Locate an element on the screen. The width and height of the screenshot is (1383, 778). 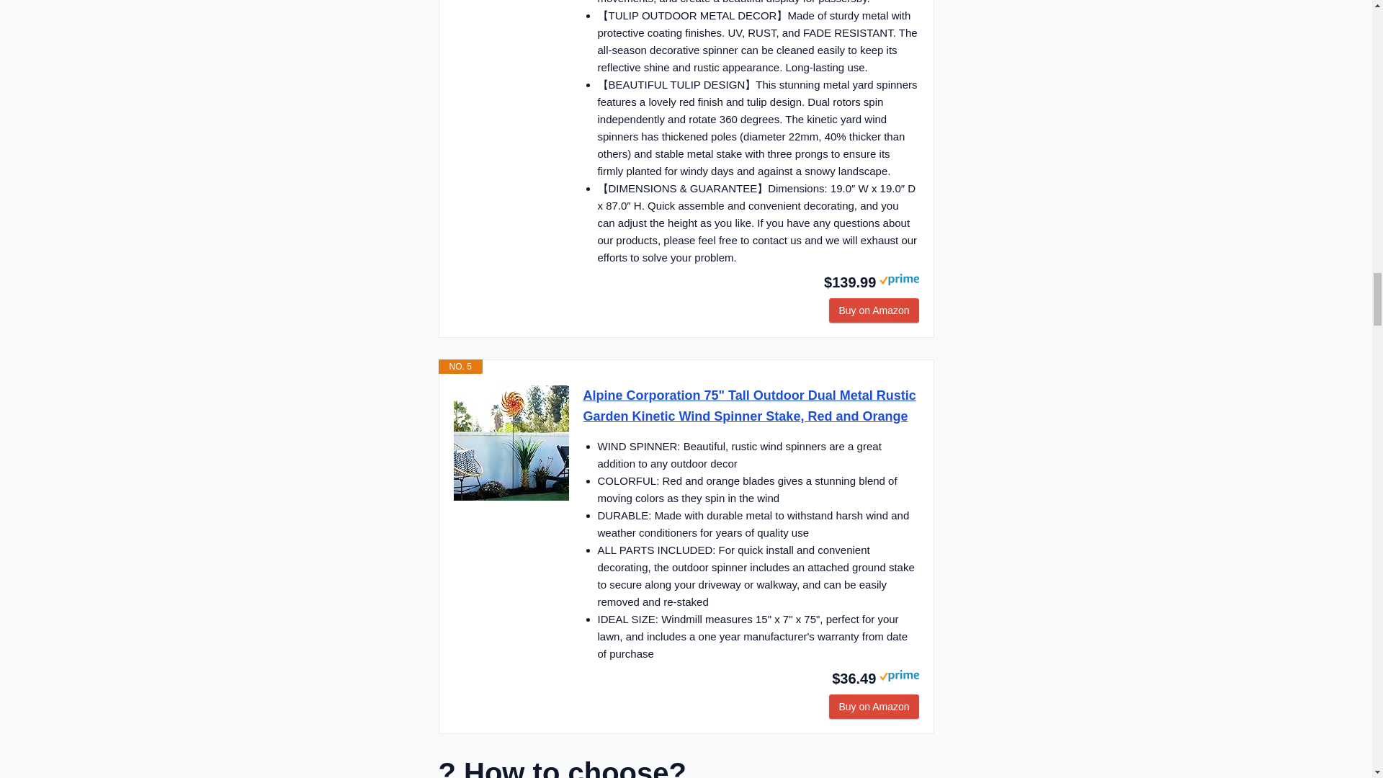
Buy on Amazon is located at coordinates (873, 310).